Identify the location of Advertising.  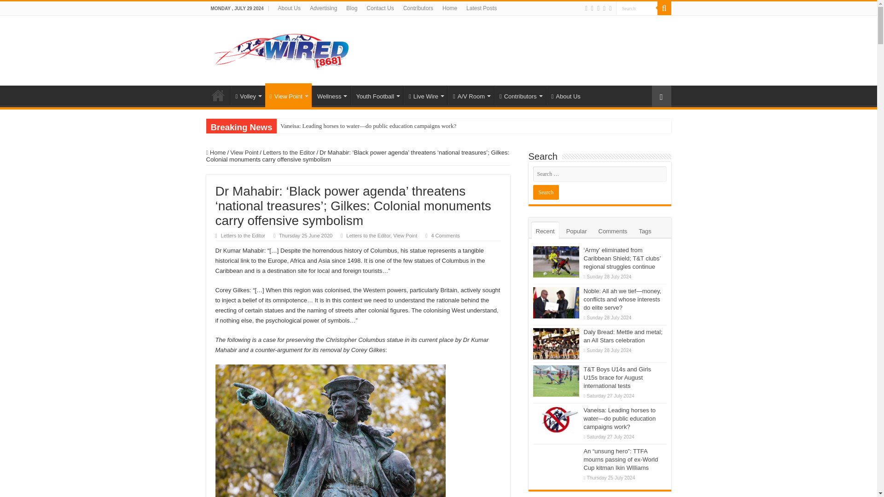
(323, 8).